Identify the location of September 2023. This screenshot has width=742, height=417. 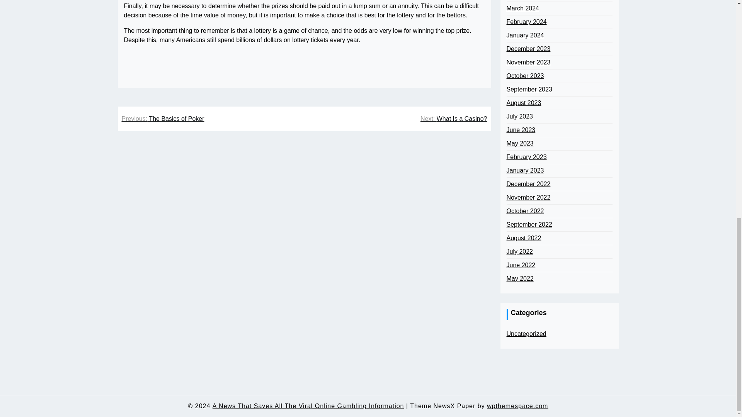
(529, 90).